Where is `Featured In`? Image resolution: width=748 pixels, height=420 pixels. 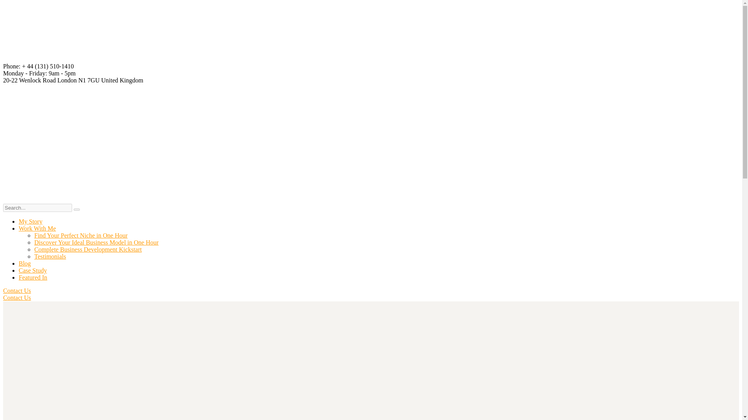
Featured In is located at coordinates (33, 278).